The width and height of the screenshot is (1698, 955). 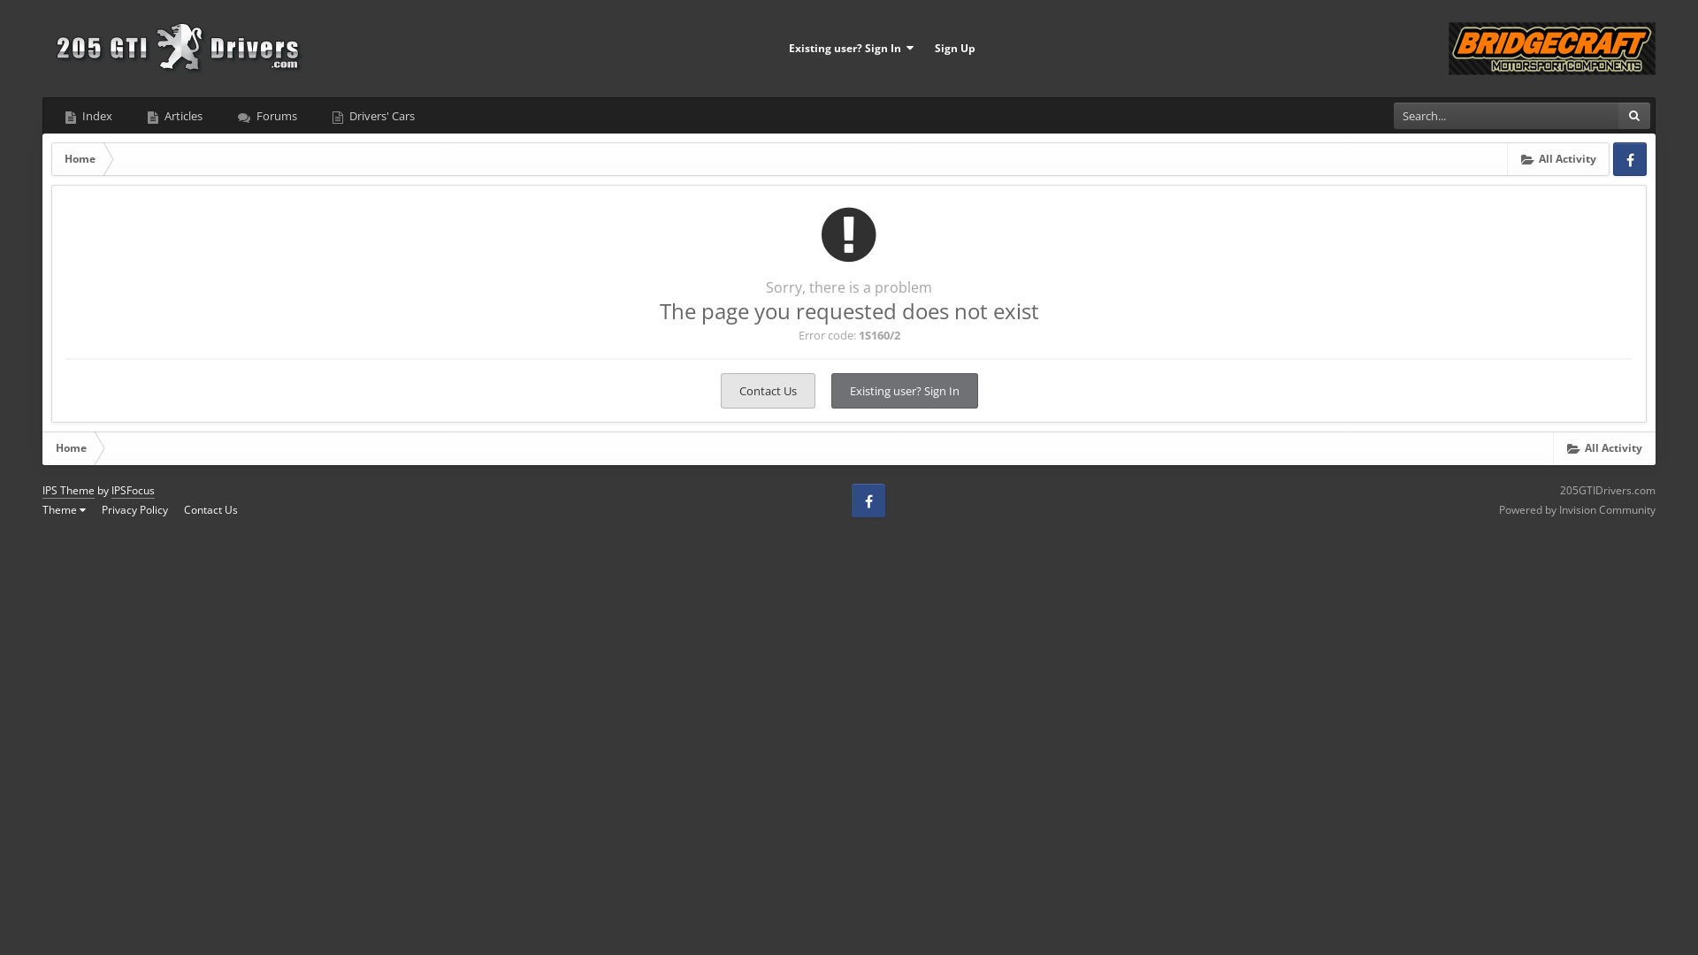 I want to click on Forums, so click(x=267, y=116).